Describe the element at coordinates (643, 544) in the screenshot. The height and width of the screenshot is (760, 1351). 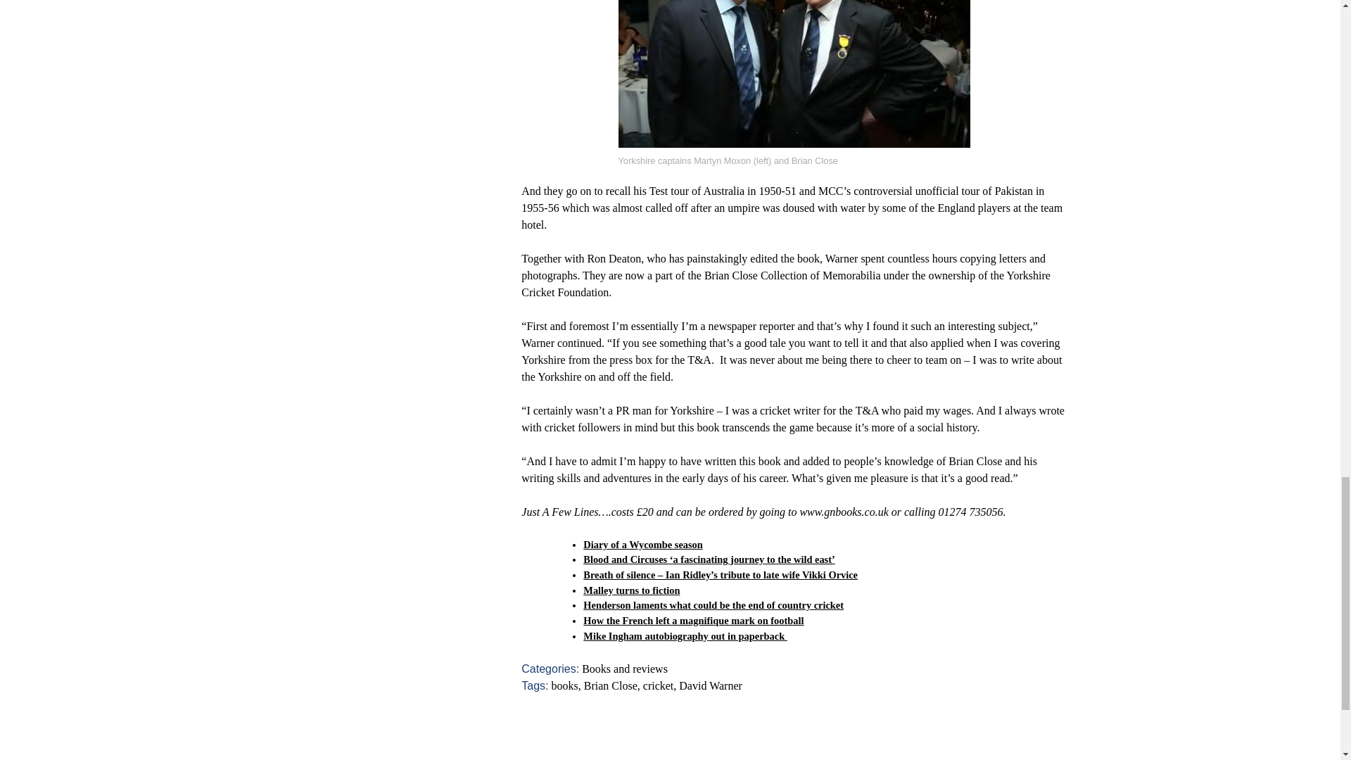
I see `Diary of a Wycombe season` at that location.